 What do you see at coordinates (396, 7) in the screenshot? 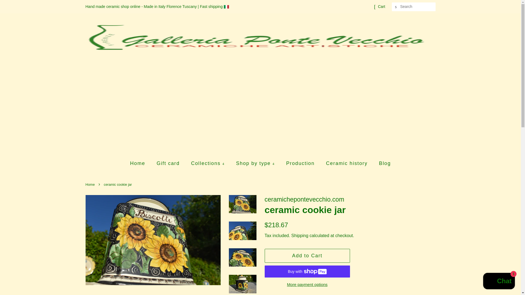
I see `Search` at bounding box center [396, 7].